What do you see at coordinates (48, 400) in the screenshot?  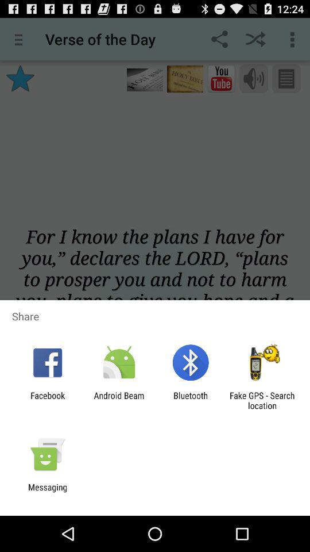 I see `jump to the facebook item` at bounding box center [48, 400].